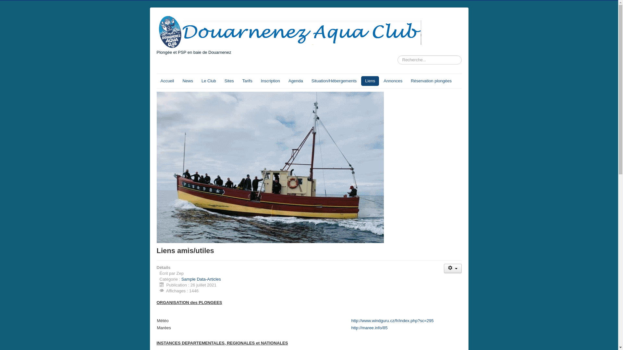 The height and width of the screenshot is (350, 623). Describe the element at coordinates (296, 81) in the screenshot. I see `Agenda` at that location.